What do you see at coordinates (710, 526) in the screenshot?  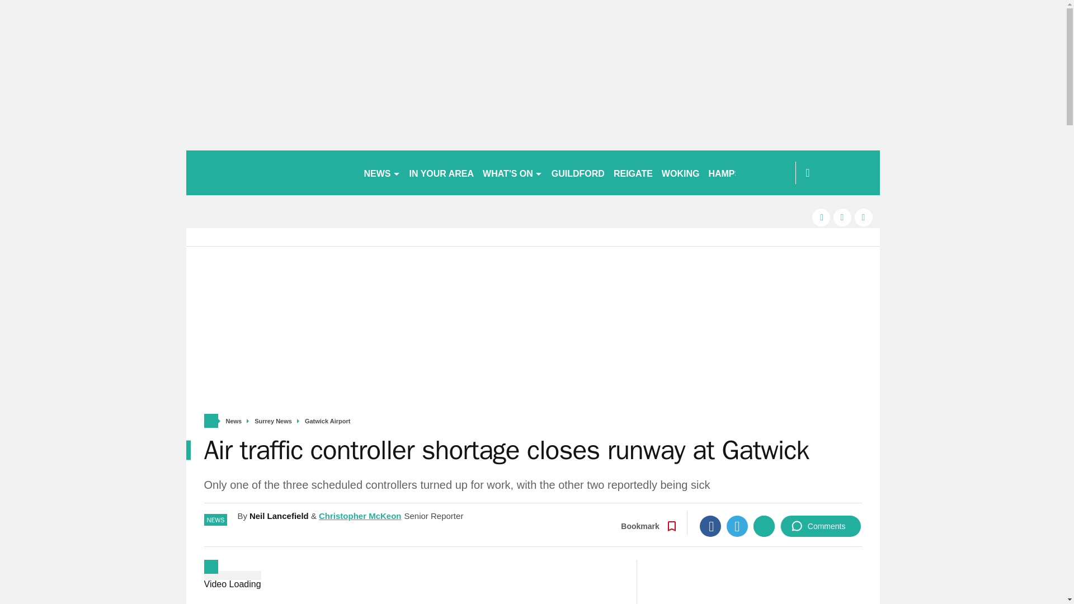 I see `Facebook` at bounding box center [710, 526].